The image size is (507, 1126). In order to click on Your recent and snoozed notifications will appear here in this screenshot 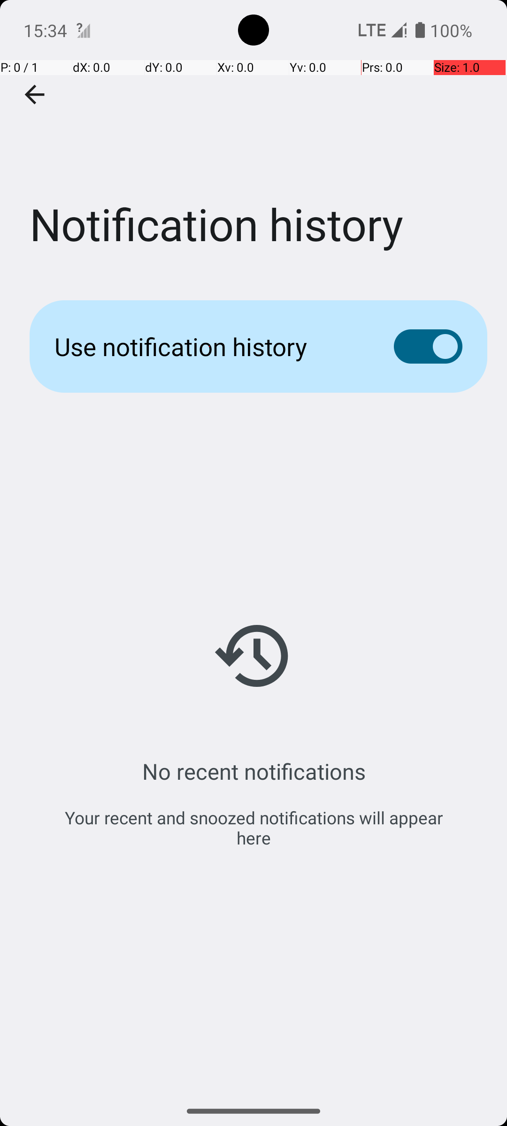, I will do `click(253, 828)`.